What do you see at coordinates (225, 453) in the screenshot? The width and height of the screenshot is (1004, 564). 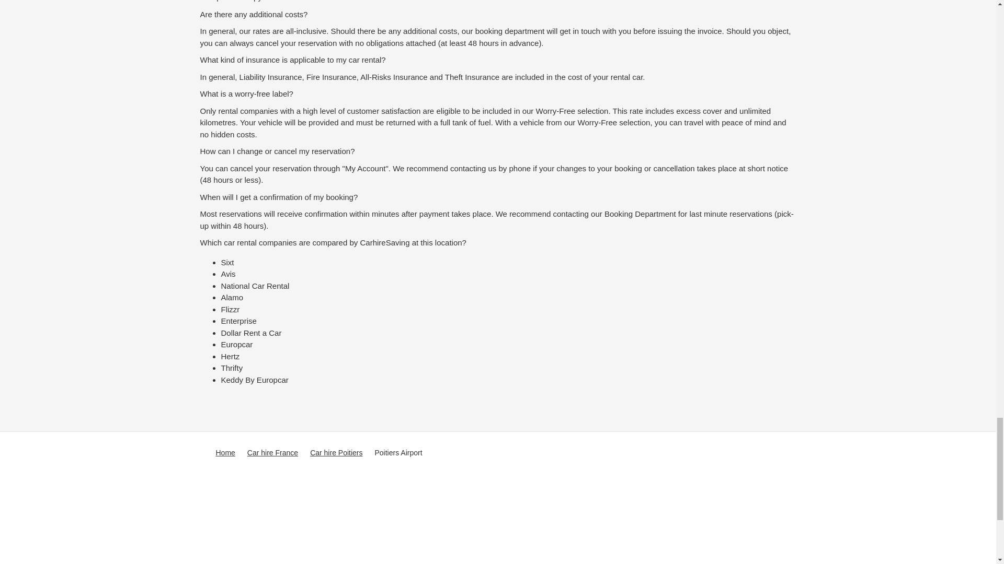 I see `Home` at bounding box center [225, 453].